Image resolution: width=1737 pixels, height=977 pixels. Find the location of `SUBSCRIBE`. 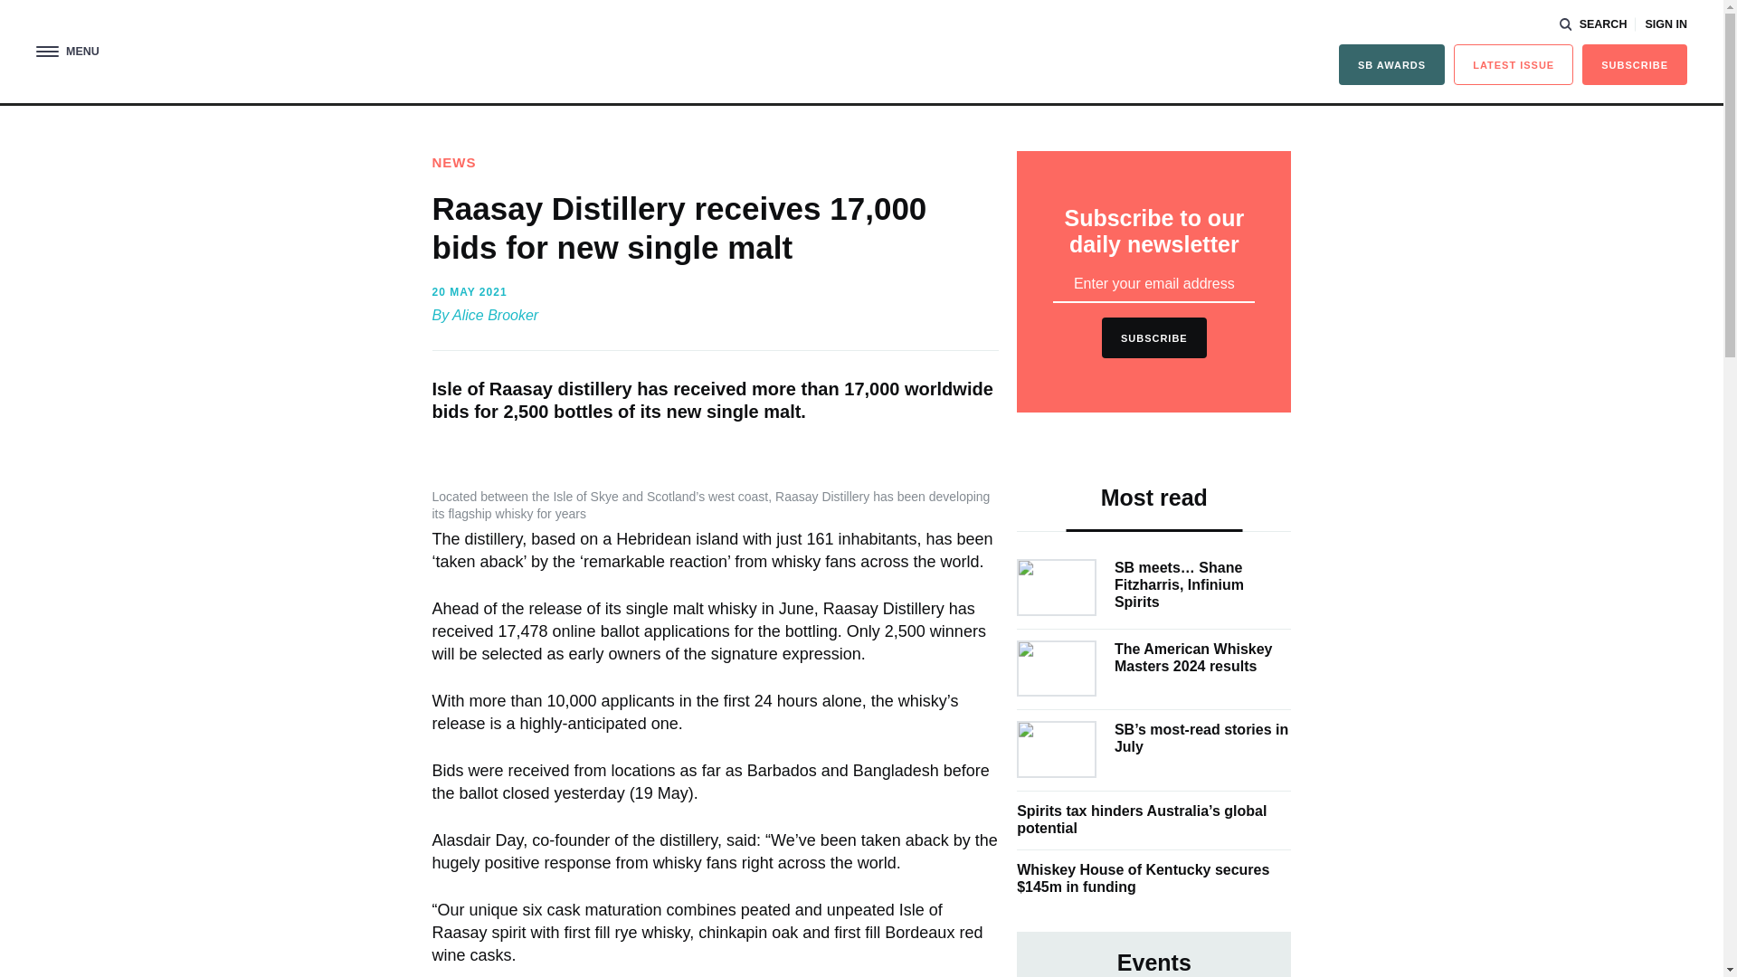

SUBSCRIBE is located at coordinates (1634, 63).